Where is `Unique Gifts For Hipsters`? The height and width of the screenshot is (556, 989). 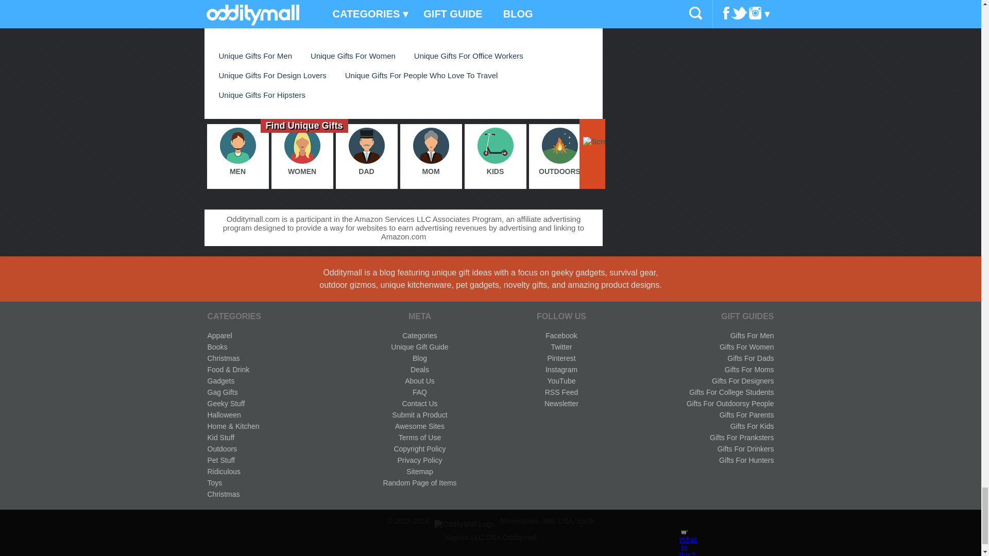
Unique Gifts For Hipsters is located at coordinates (262, 95).